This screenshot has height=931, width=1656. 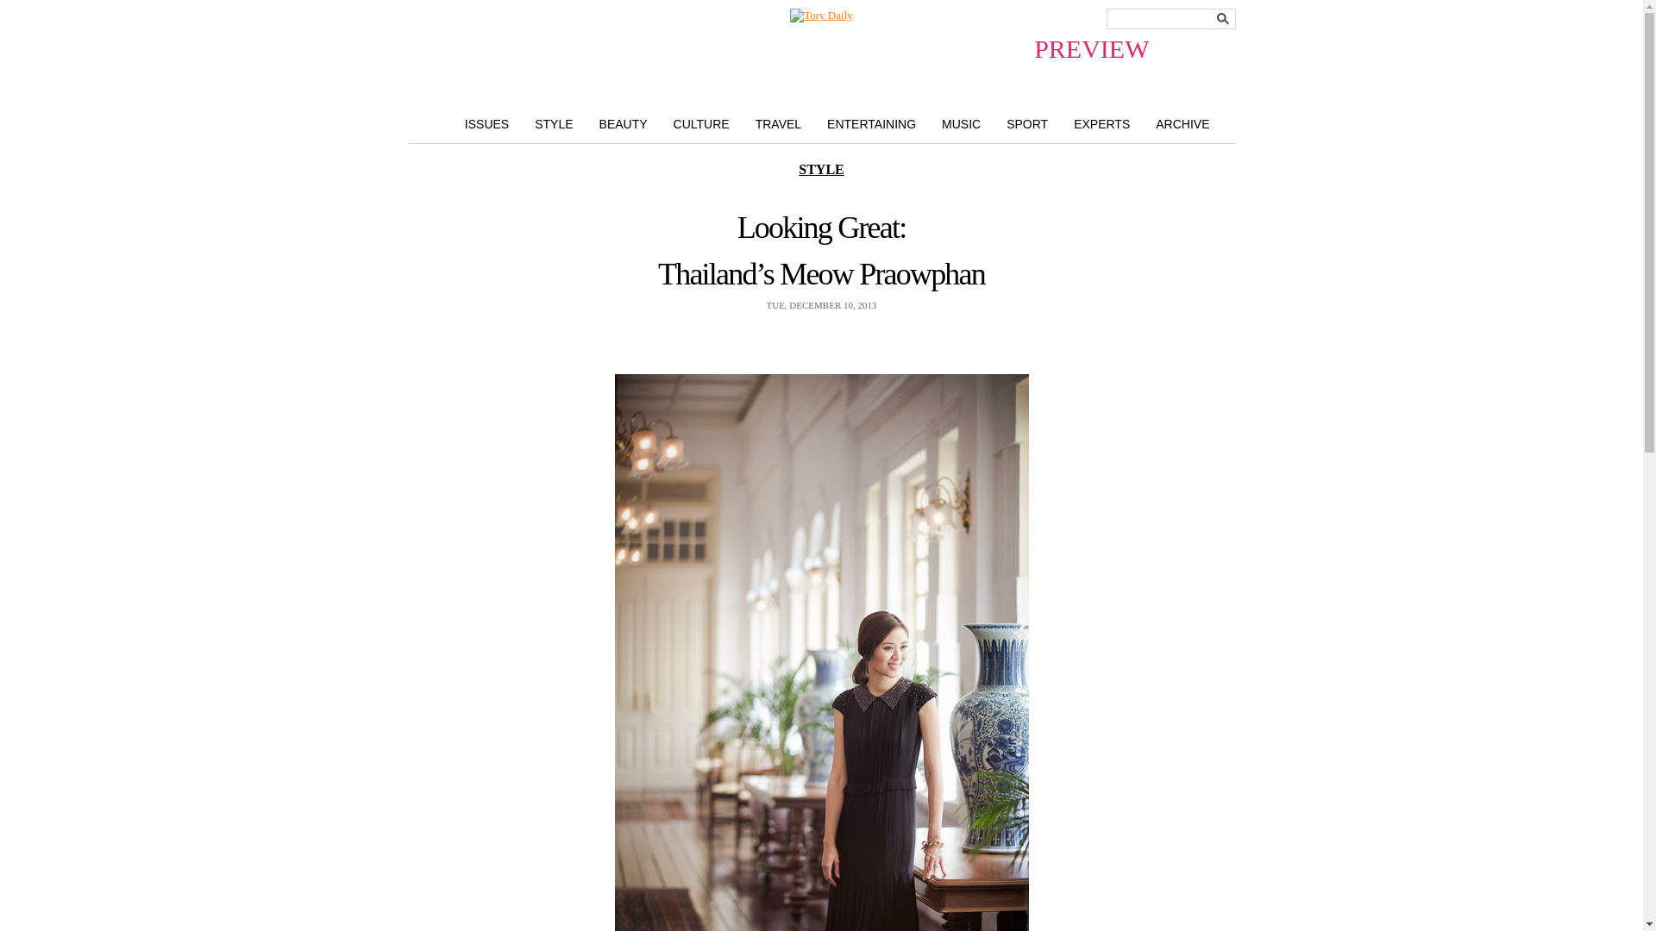 I want to click on CULTURE, so click(x=701, y=123).